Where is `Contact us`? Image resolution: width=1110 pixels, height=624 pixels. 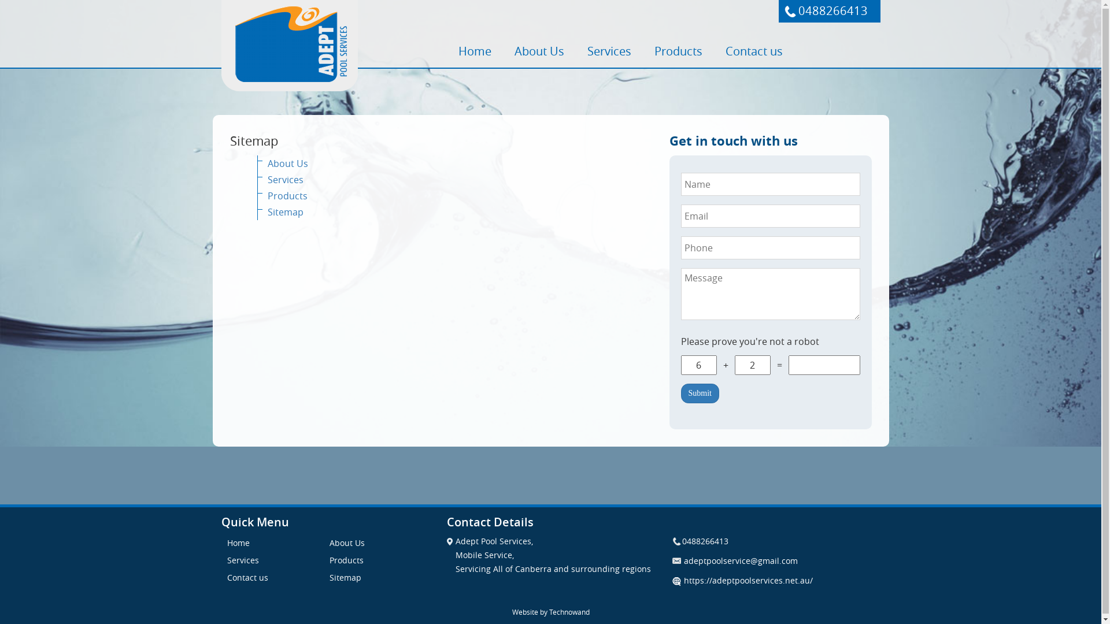
Contact us is located at coordinates (247, 578).